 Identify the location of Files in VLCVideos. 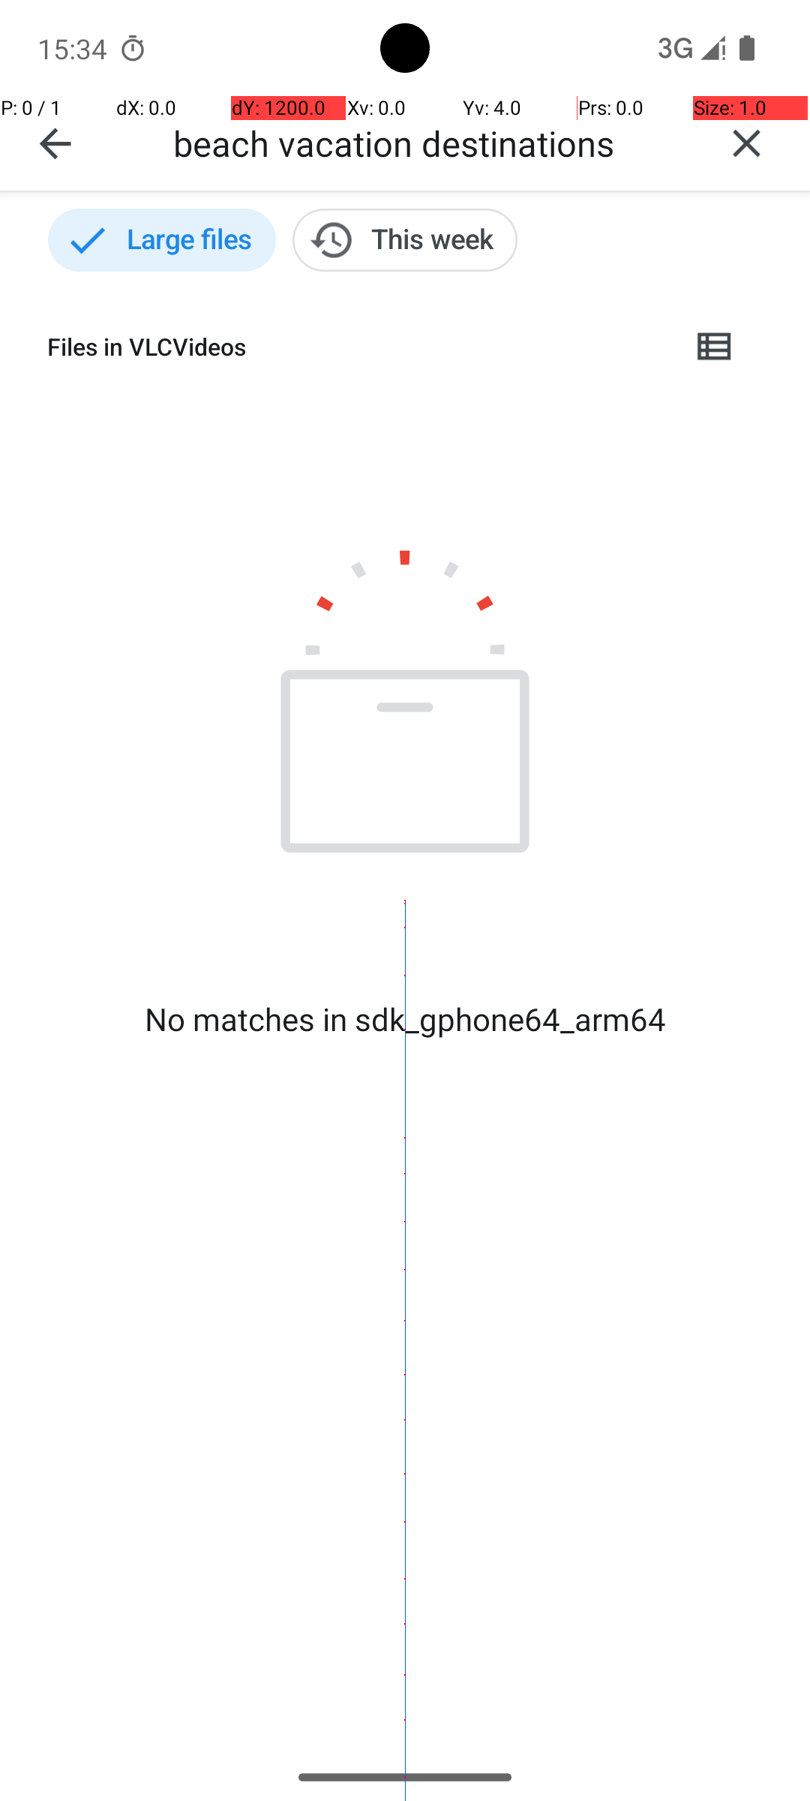
(357, 347).